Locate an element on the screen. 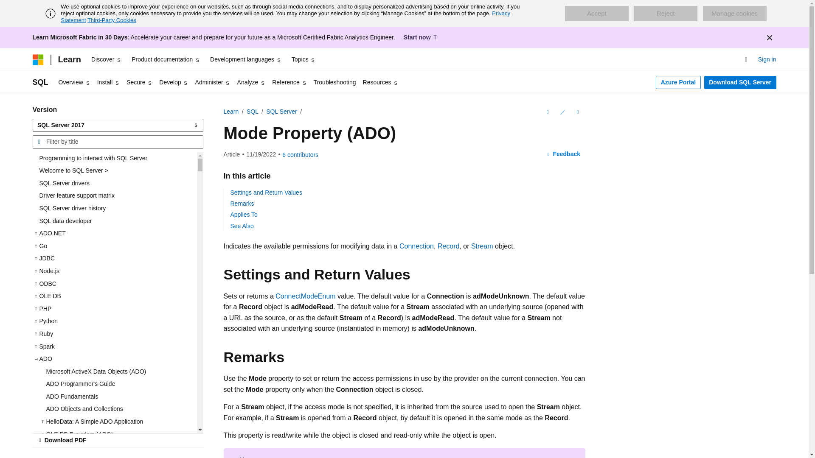 The image size is (815, 458). Accept is located at coordinates (596, 14).